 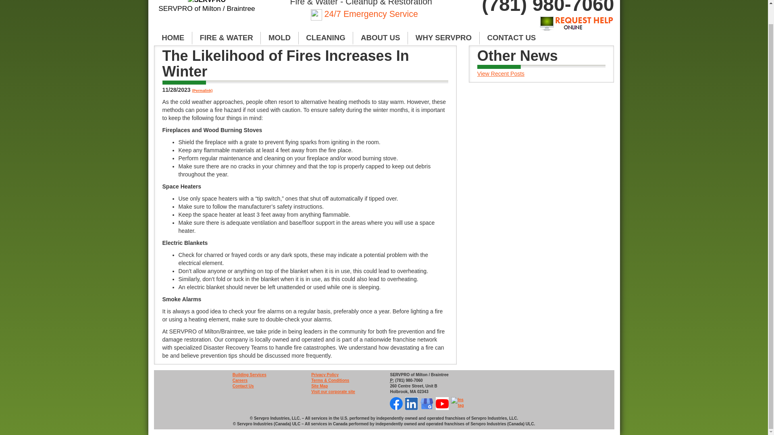 What do you see at coordinates (380, 38) in the screenshot?
I see `ABOUT US` at bounding box center [380, 38].